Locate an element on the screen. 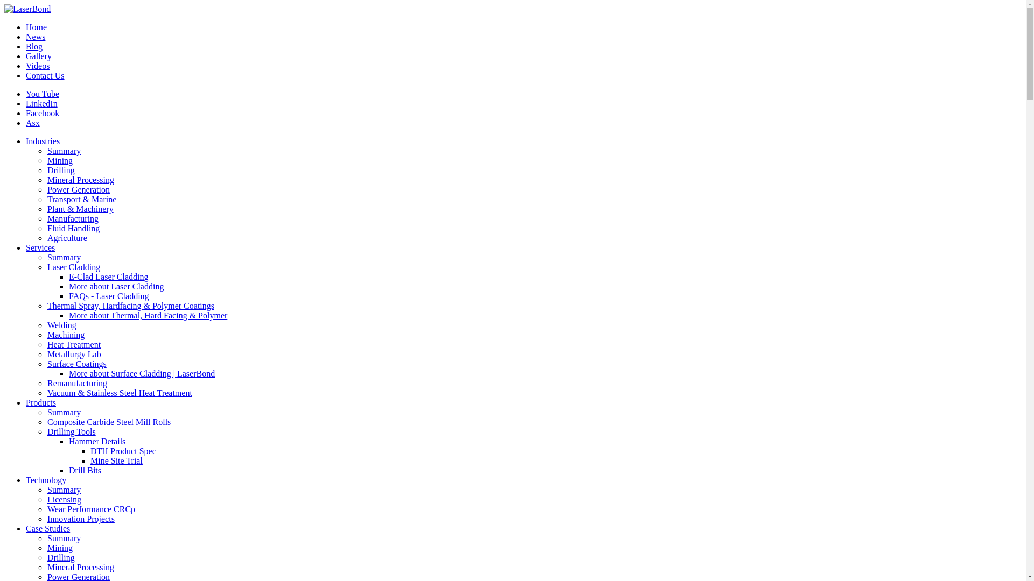  Industries is located at coordinates (43, 141).